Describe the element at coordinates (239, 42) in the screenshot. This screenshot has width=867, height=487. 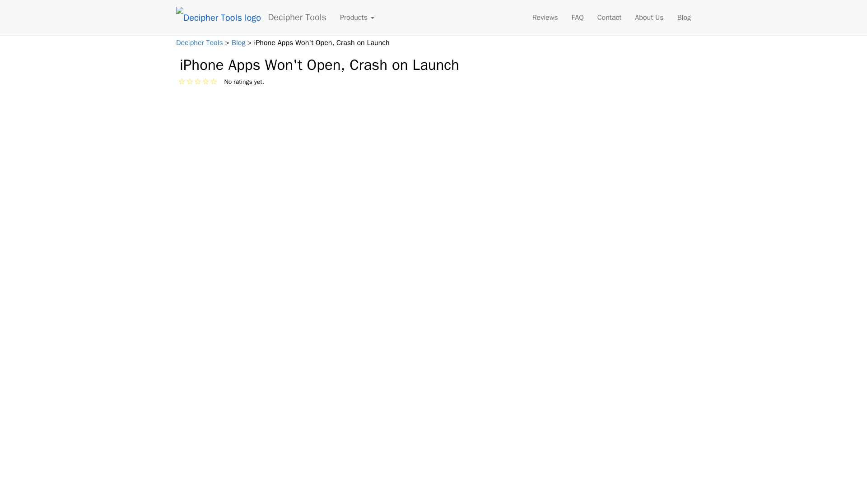
I see `Blog` at that location.